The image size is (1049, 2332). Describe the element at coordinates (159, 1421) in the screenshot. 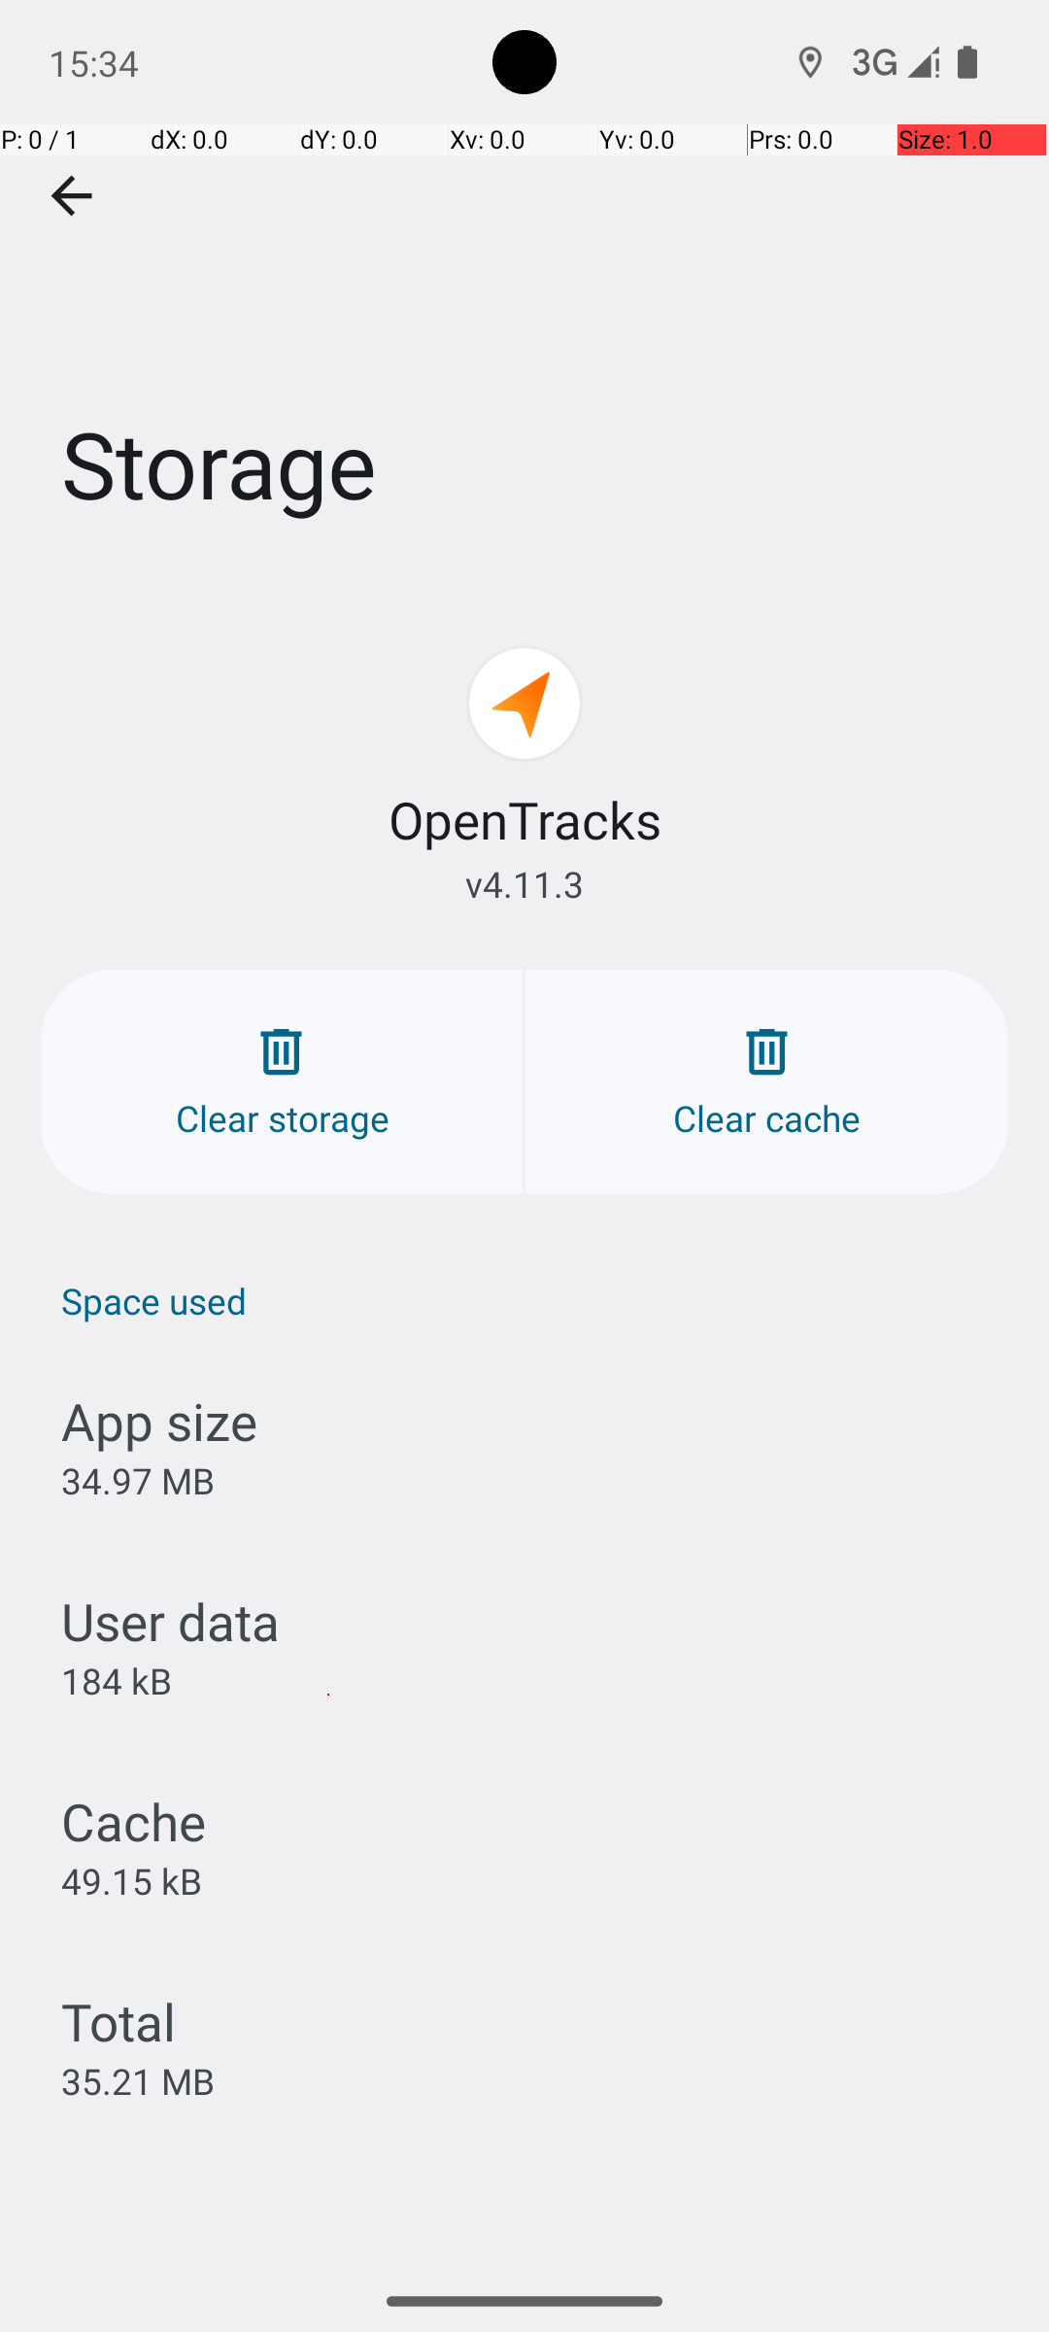

I see `App size` at that location.